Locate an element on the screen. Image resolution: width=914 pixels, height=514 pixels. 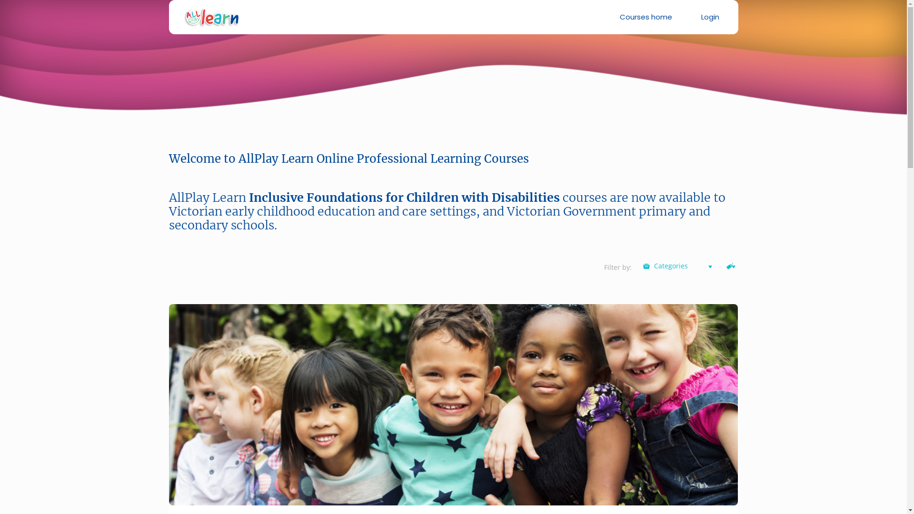
Courses home is located at coordinates (646, 17).